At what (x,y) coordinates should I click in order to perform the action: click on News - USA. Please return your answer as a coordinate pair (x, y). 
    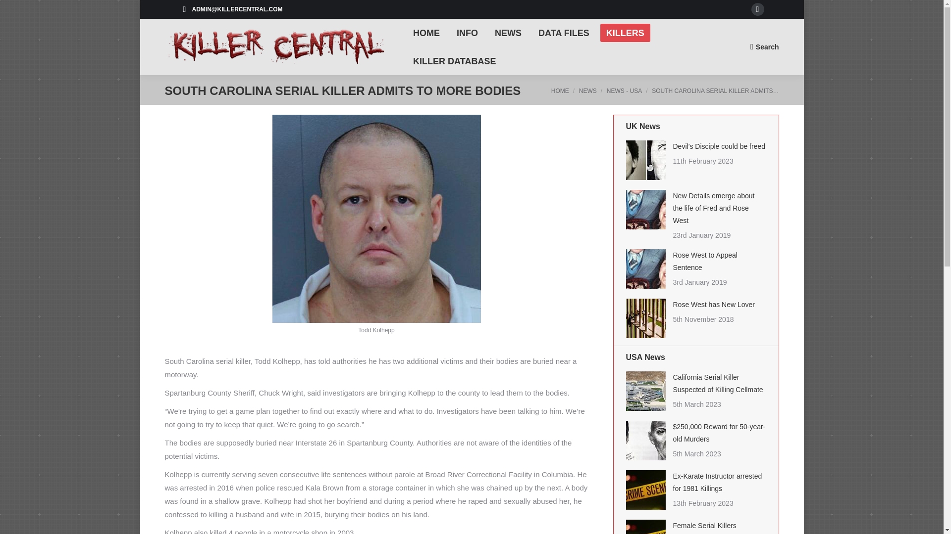
    Looking at the image, I should click on (624, 91).